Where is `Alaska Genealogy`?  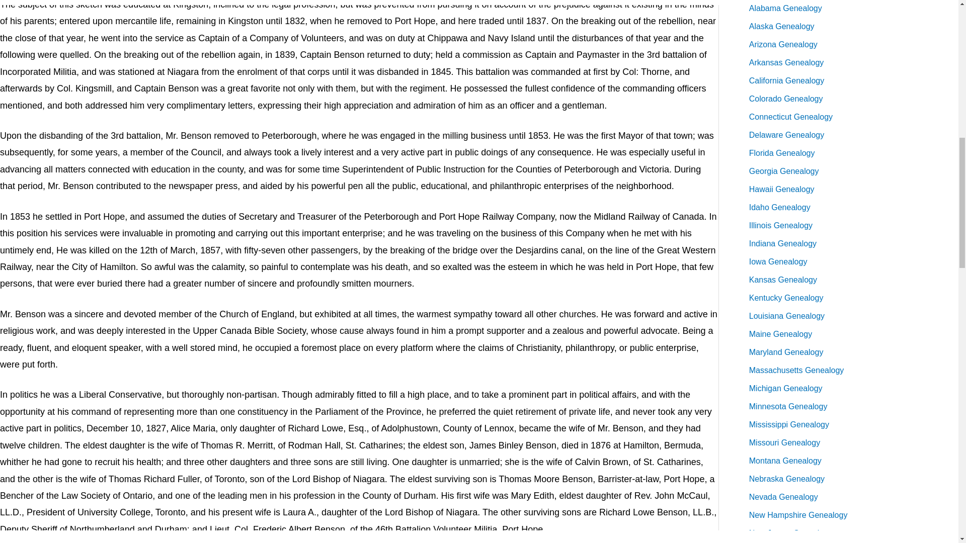
Alaska Genealogy is located at coordinates (782, 26).